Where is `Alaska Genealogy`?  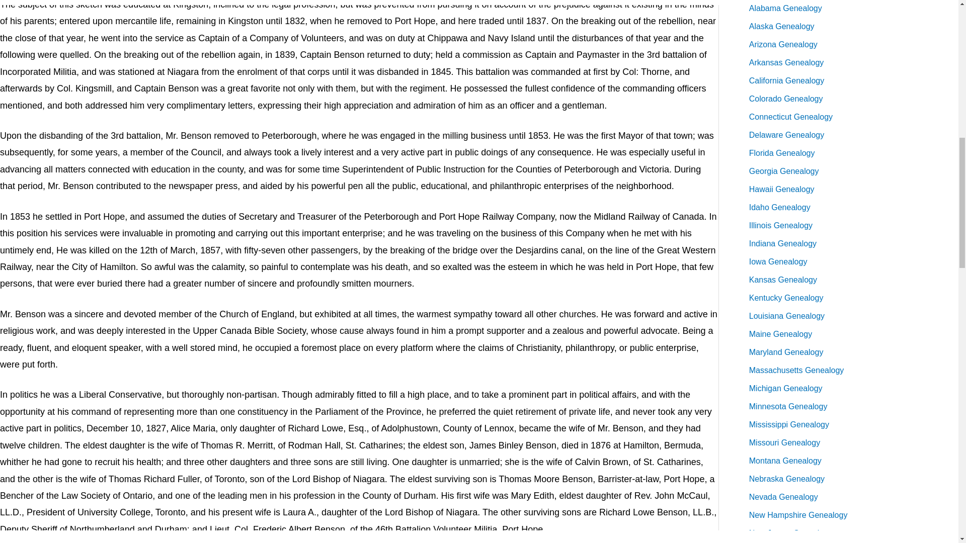
Alaska Genealogy is located at coordinates (782, 26).